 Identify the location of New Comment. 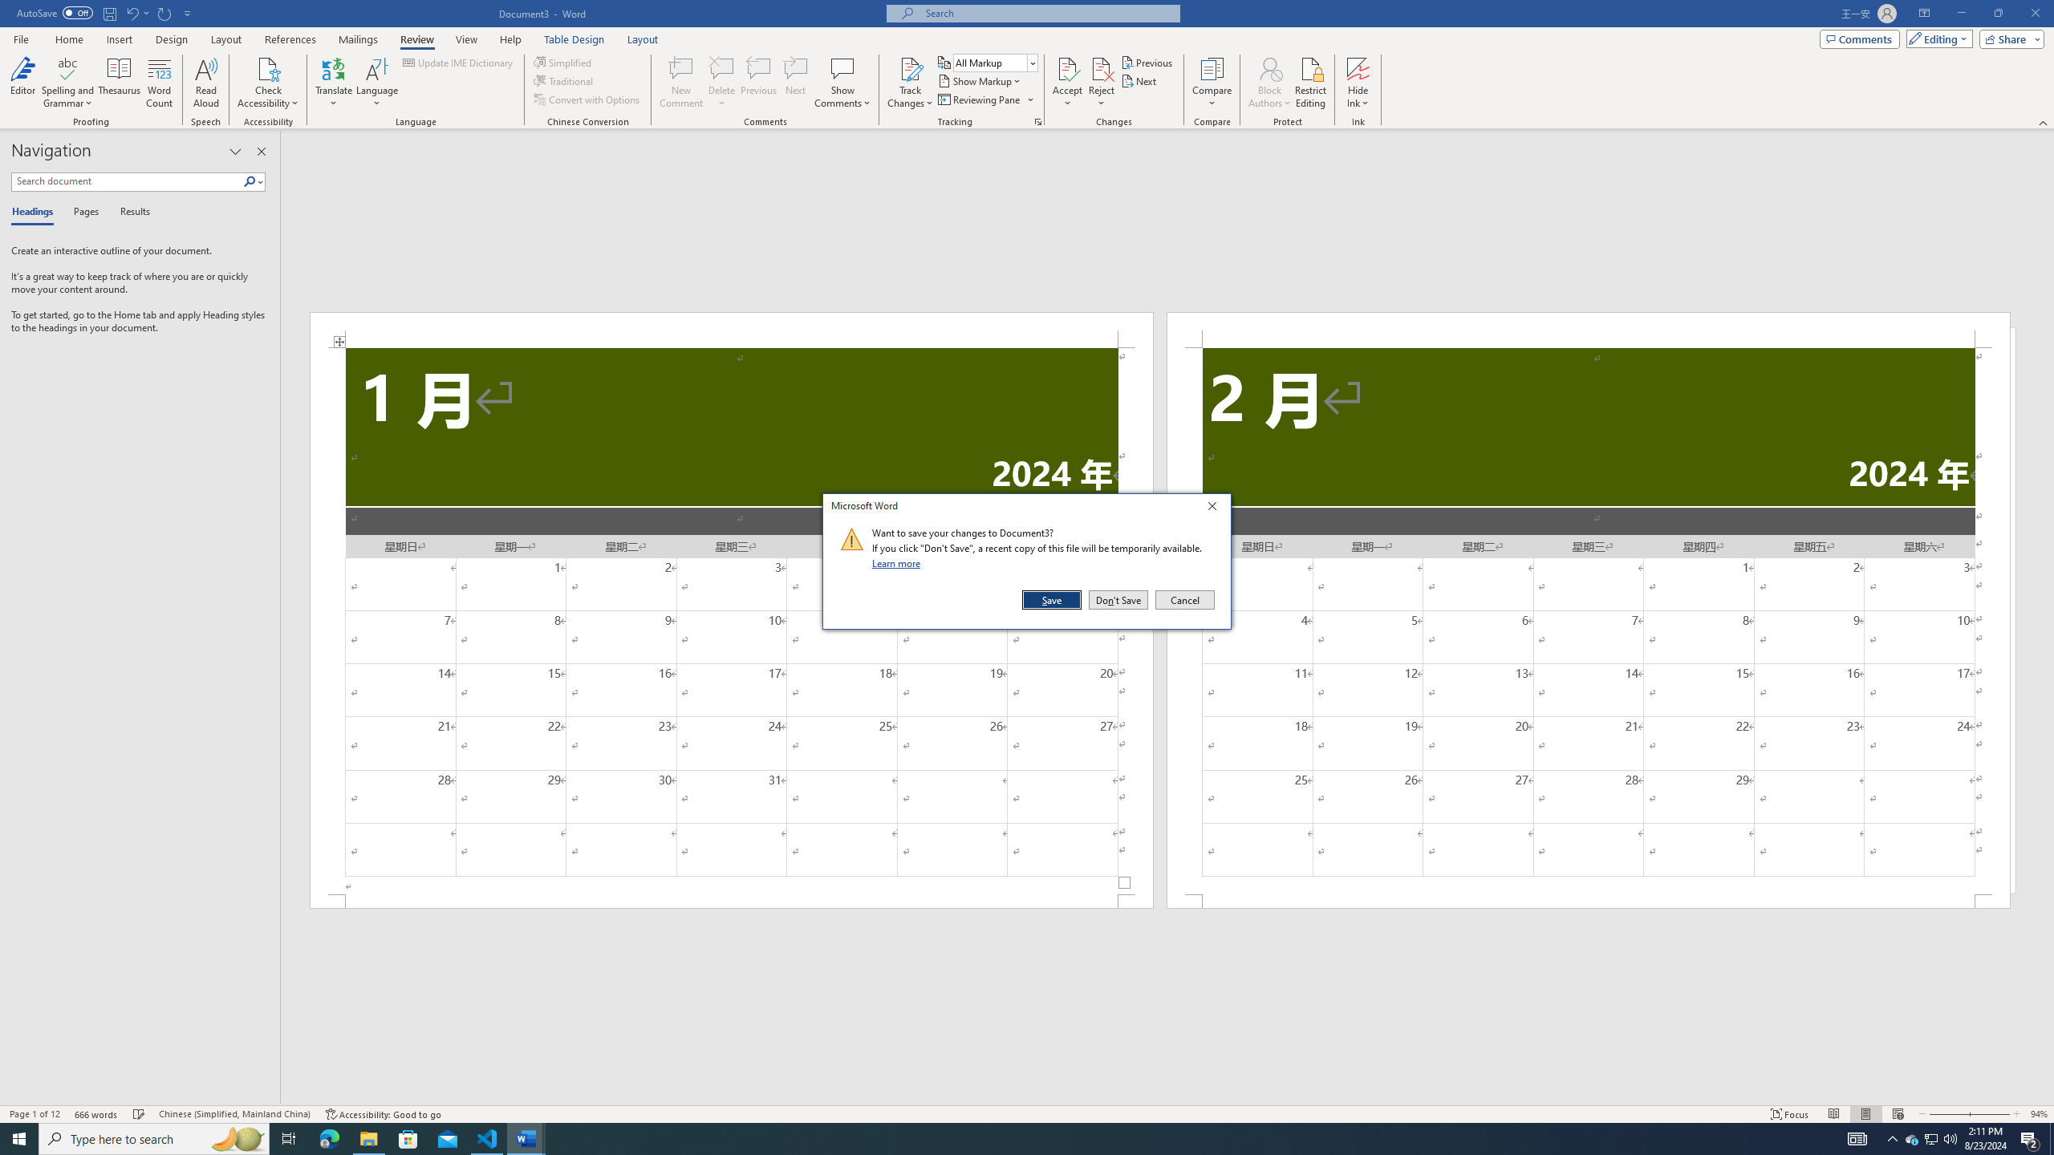
(680, 83).